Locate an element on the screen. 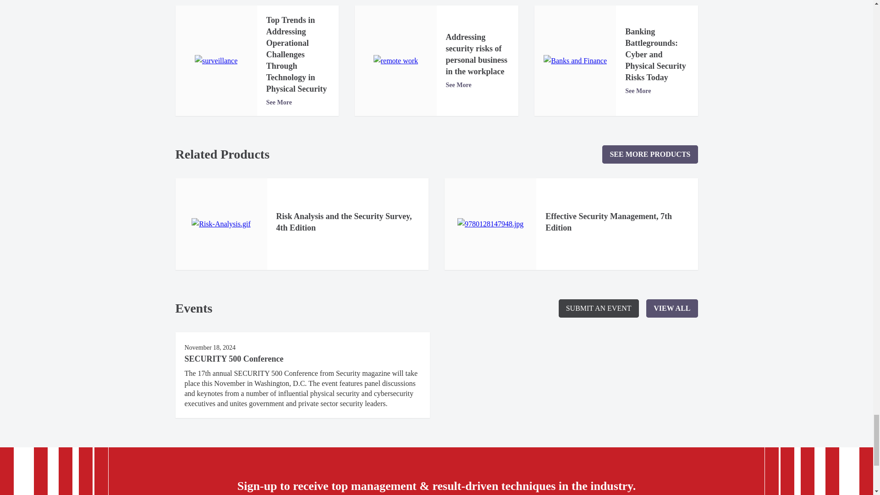 This screenshot has height=495, width=880. 9780128147948.jpg is located at coordinates (490, 224).